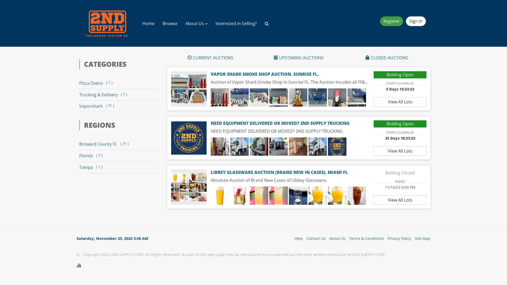 This screenshot has height=285, width=507. Describe the element at coordinates (398, 239) in the screenshot. I see `Privacy Policy` at that location.